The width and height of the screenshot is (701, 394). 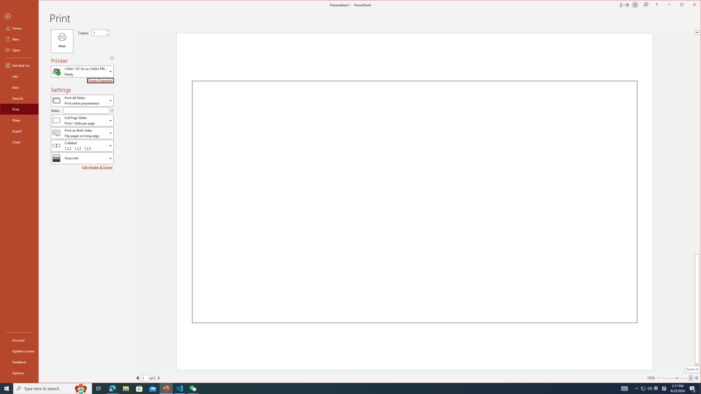 I want to click on Update License, so click(x=19, y=351).